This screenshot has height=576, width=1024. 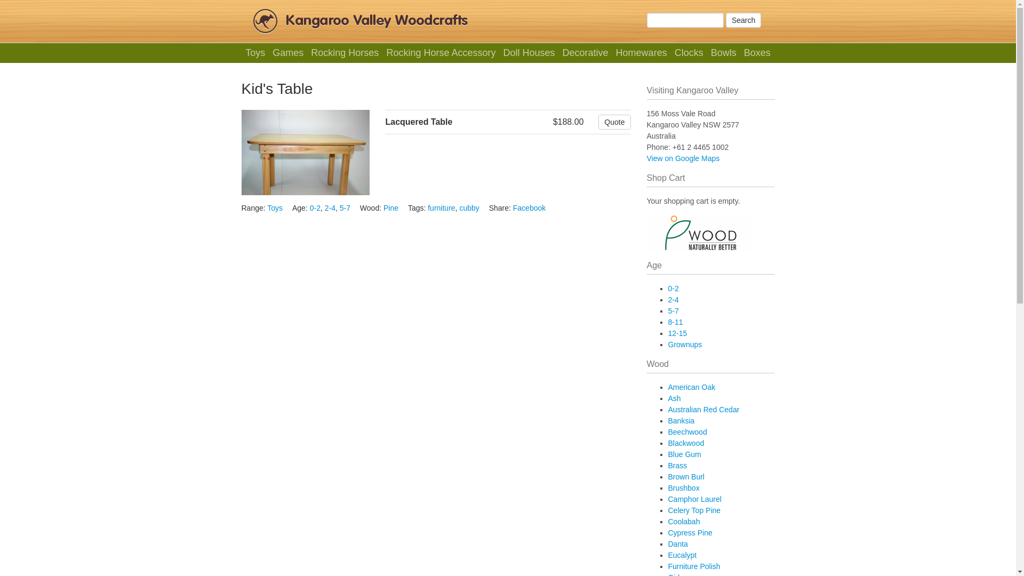 I want to click on Cypress Pine, so click(x=690, y=533).